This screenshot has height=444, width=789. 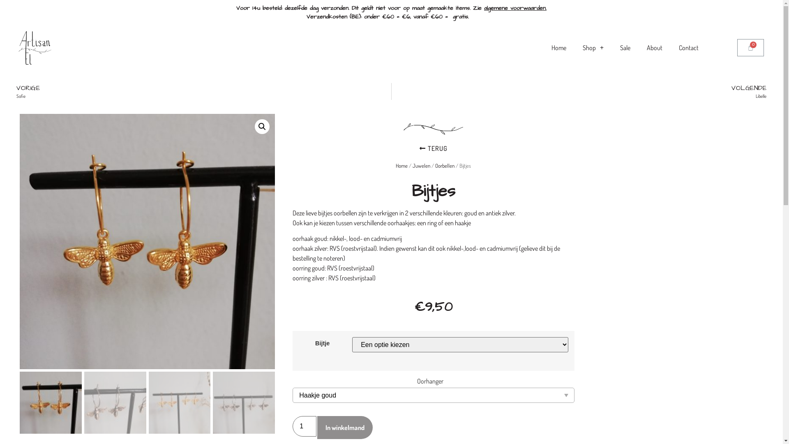 I want to click on TERUG, so click(x=434, y=148).